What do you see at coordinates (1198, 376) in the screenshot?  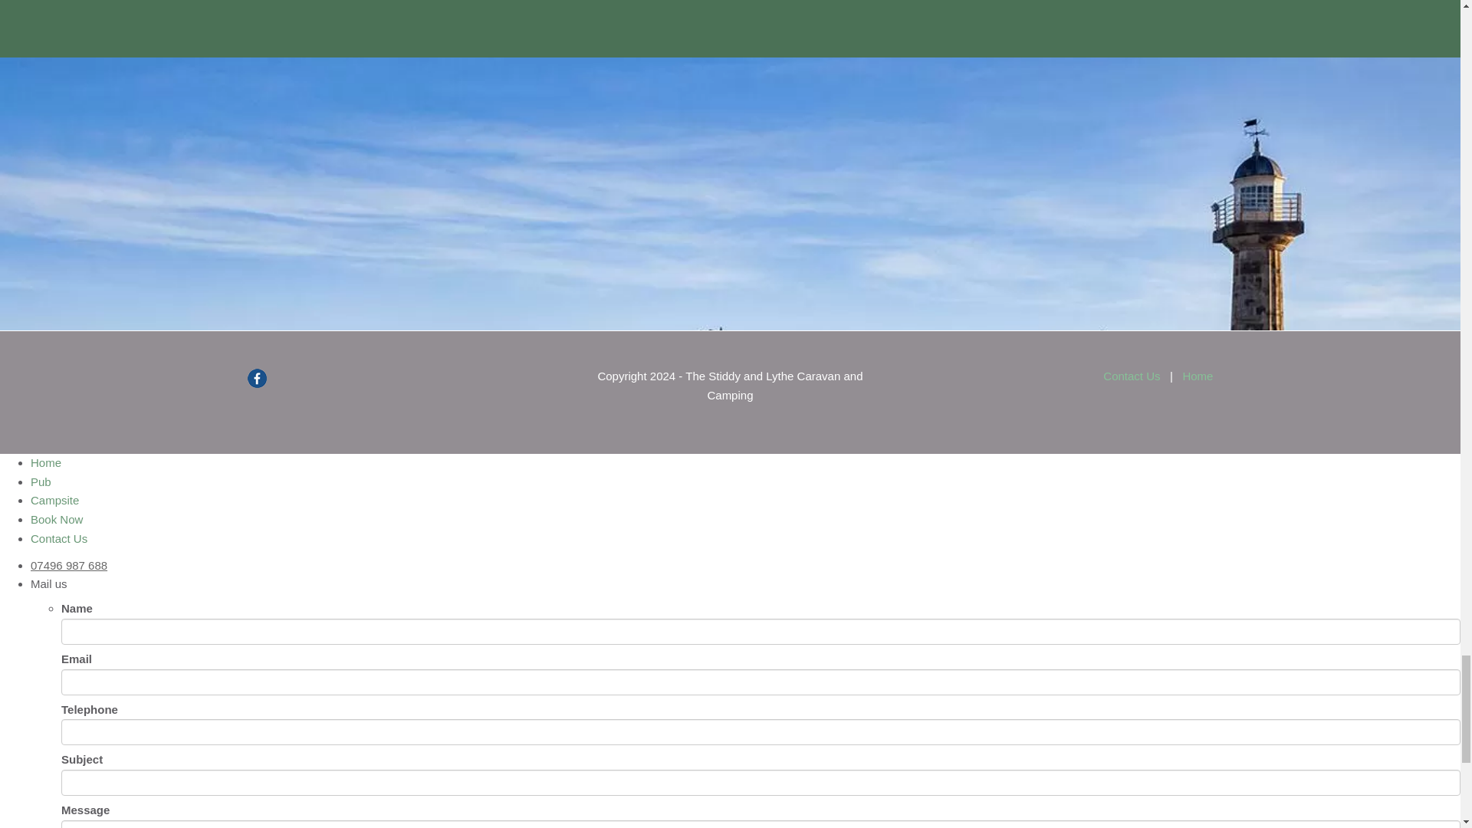 I see `Home` at bounding box center [1198, 376].